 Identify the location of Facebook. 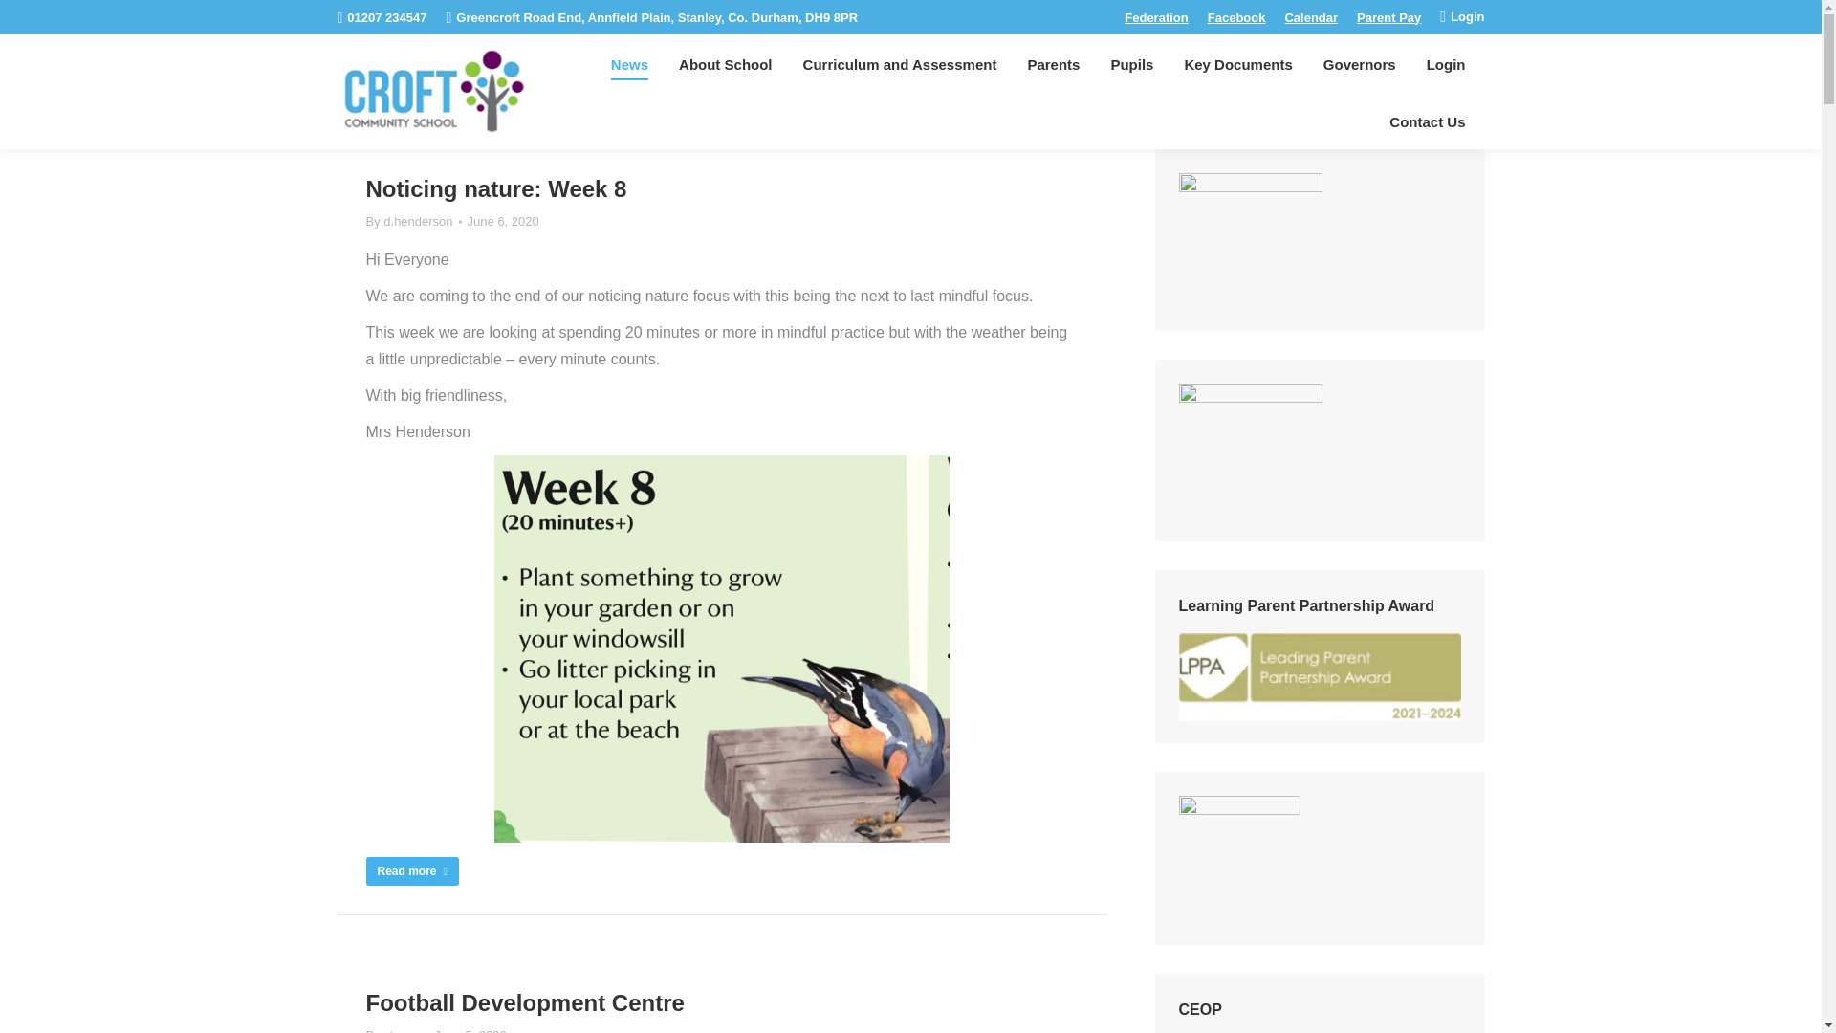
(1237, 15).